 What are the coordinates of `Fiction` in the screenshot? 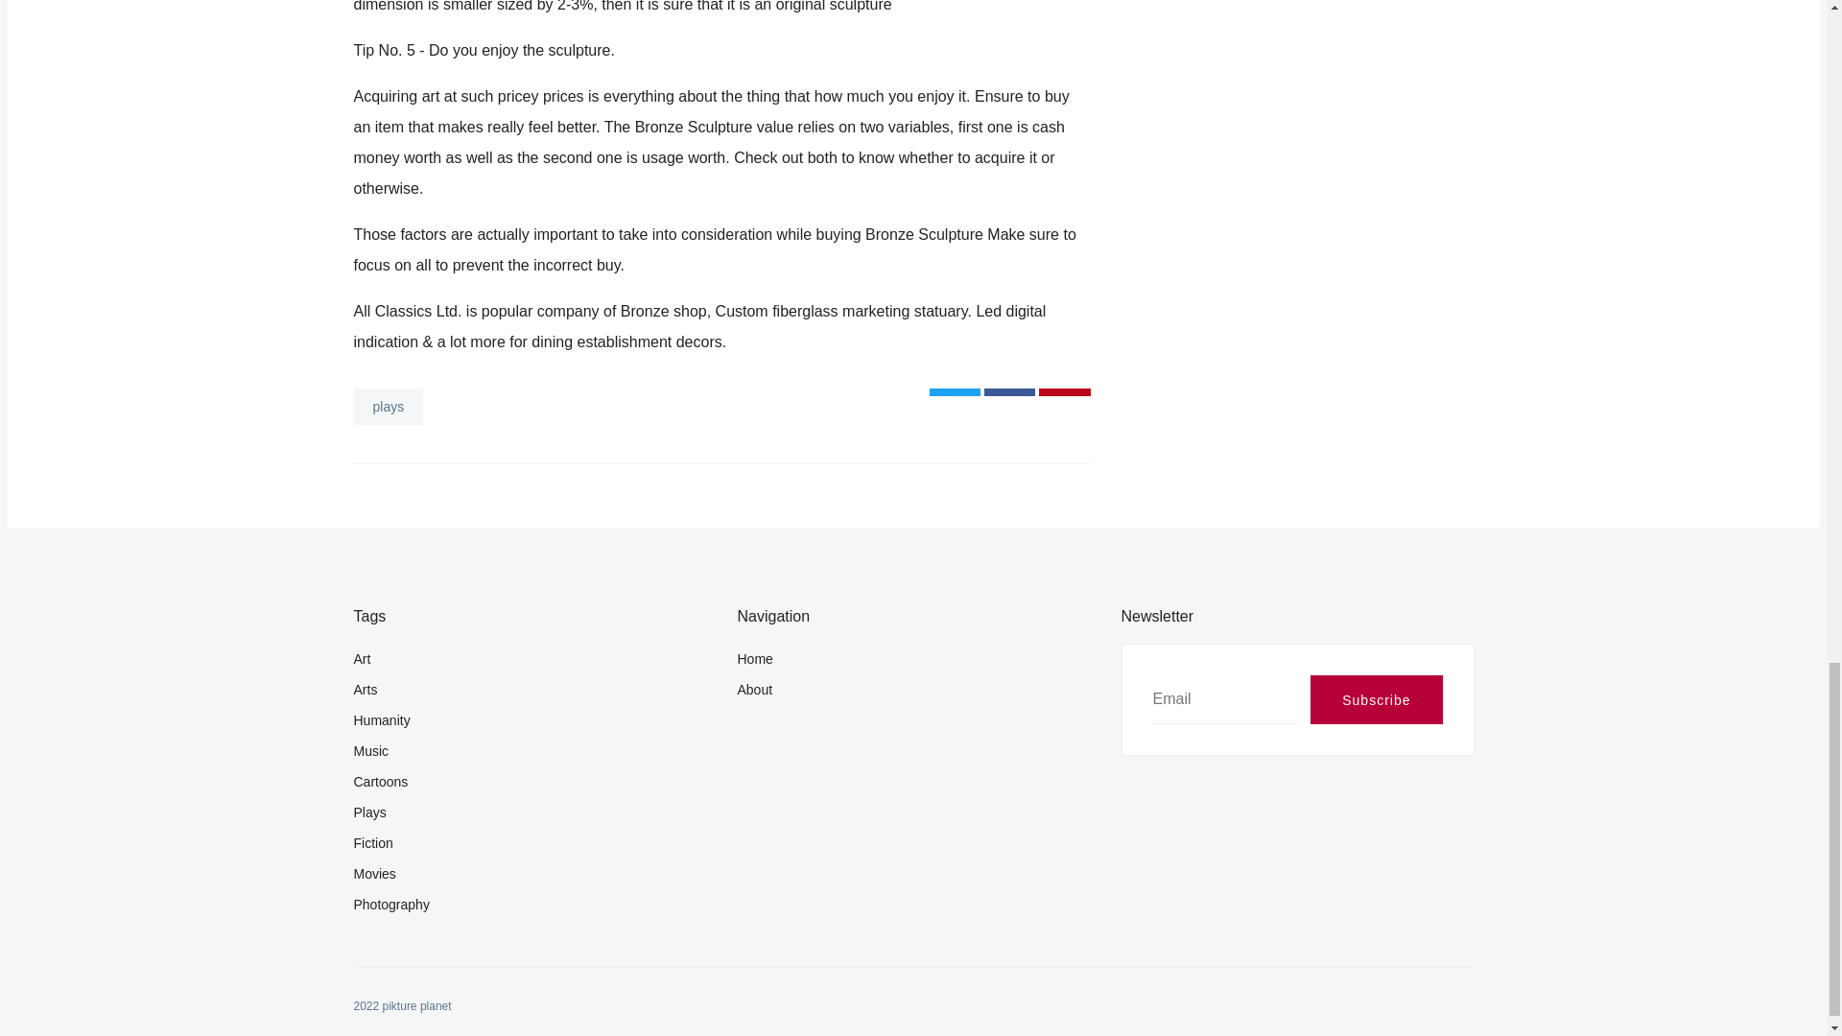 It's located at (530, 842).